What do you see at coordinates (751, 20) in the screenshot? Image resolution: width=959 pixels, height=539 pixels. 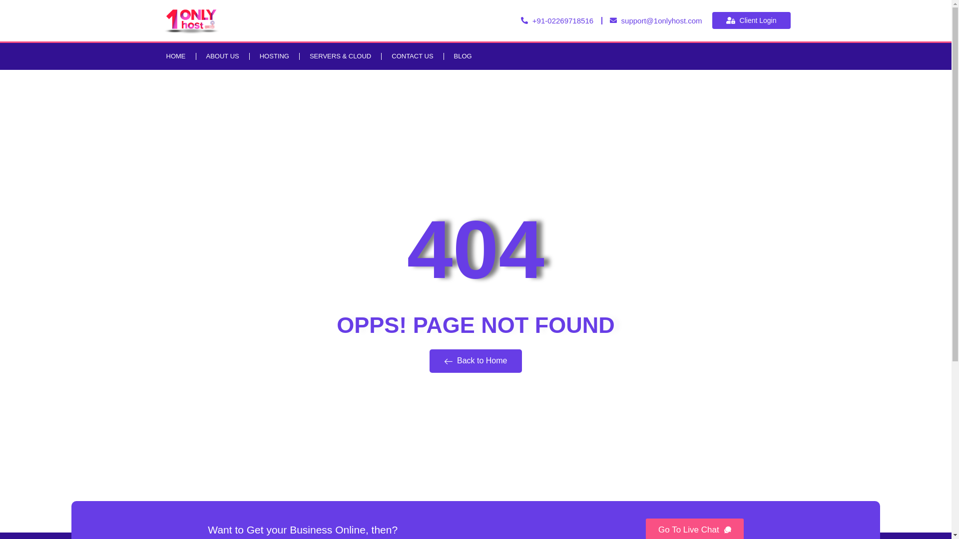 I see `Client Login` at bounding box center [751, 20].